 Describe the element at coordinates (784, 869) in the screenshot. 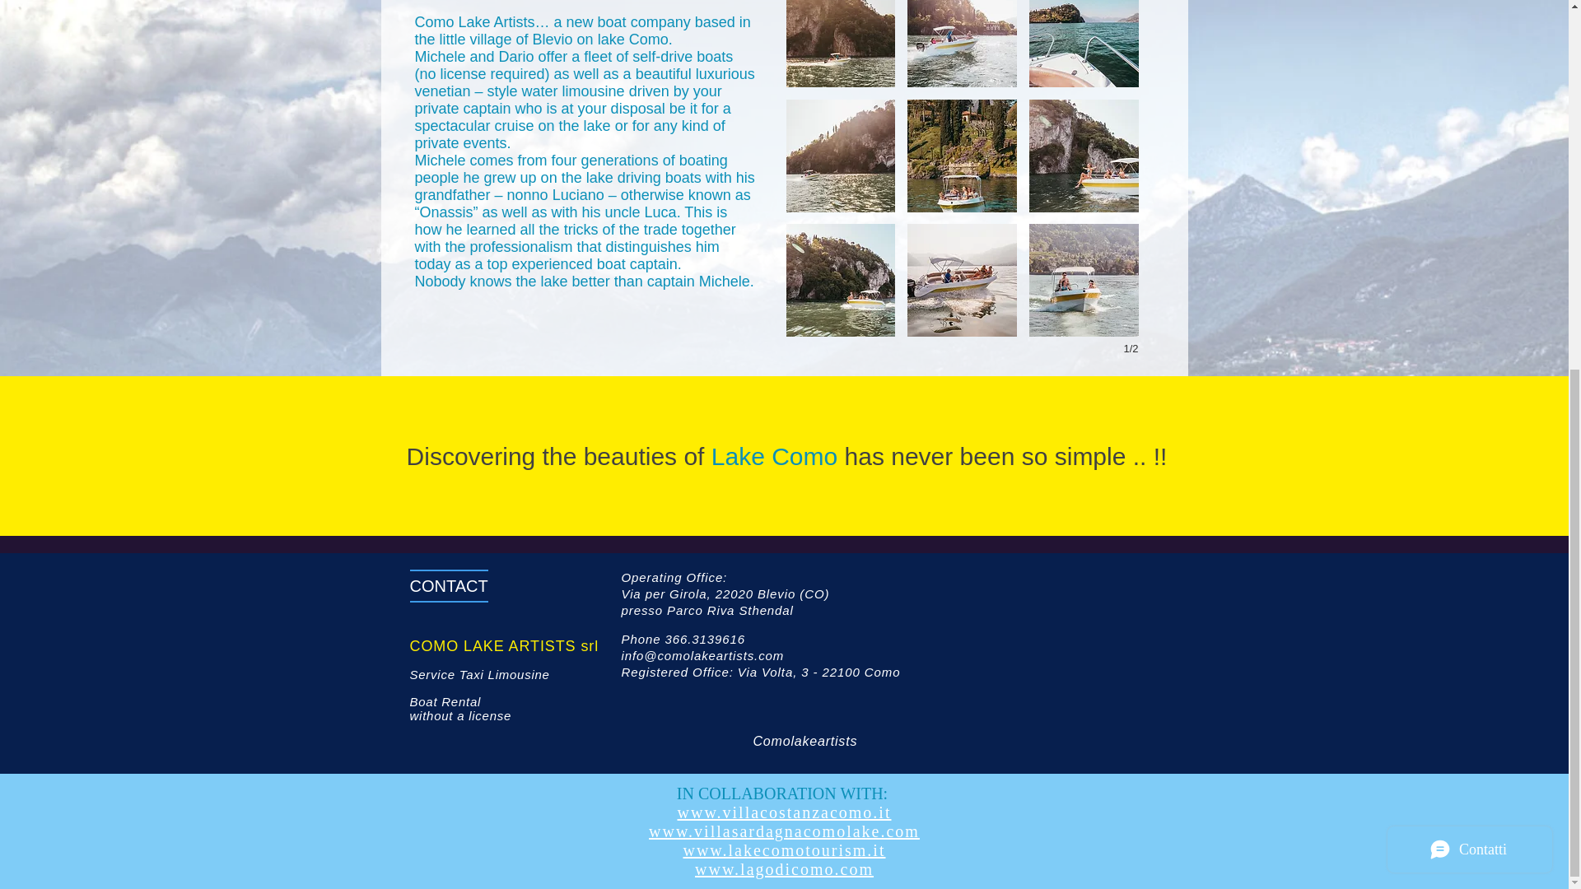

I see `www.lagodicomo.com` at that location.